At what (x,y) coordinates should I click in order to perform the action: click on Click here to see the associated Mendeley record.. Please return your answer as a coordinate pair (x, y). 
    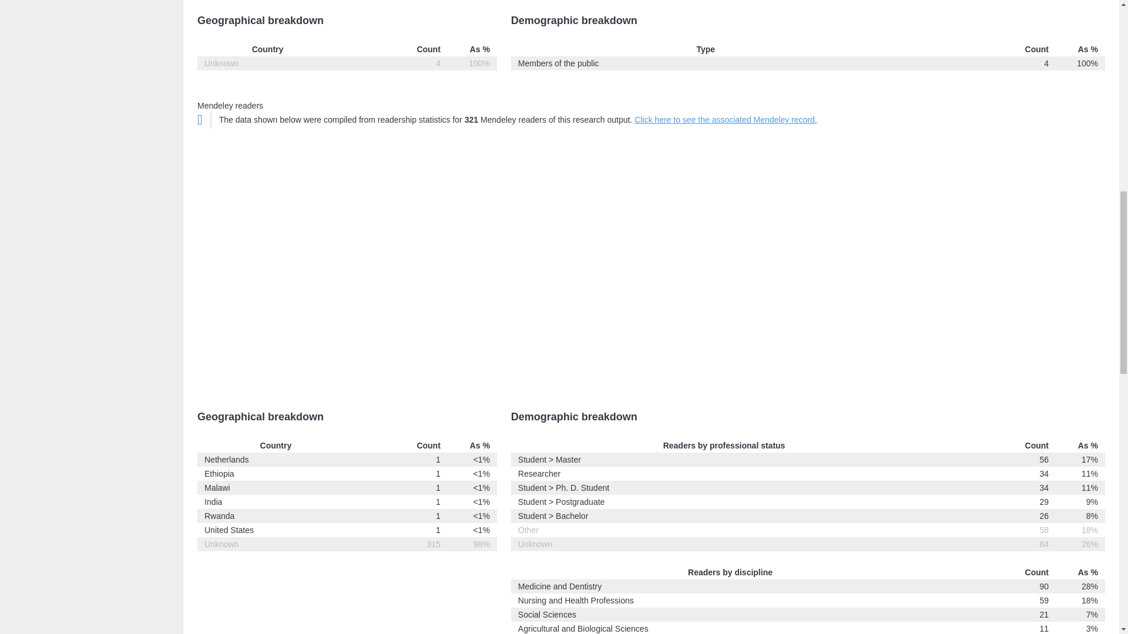
    Looking at the image, I should click on (725, 119).